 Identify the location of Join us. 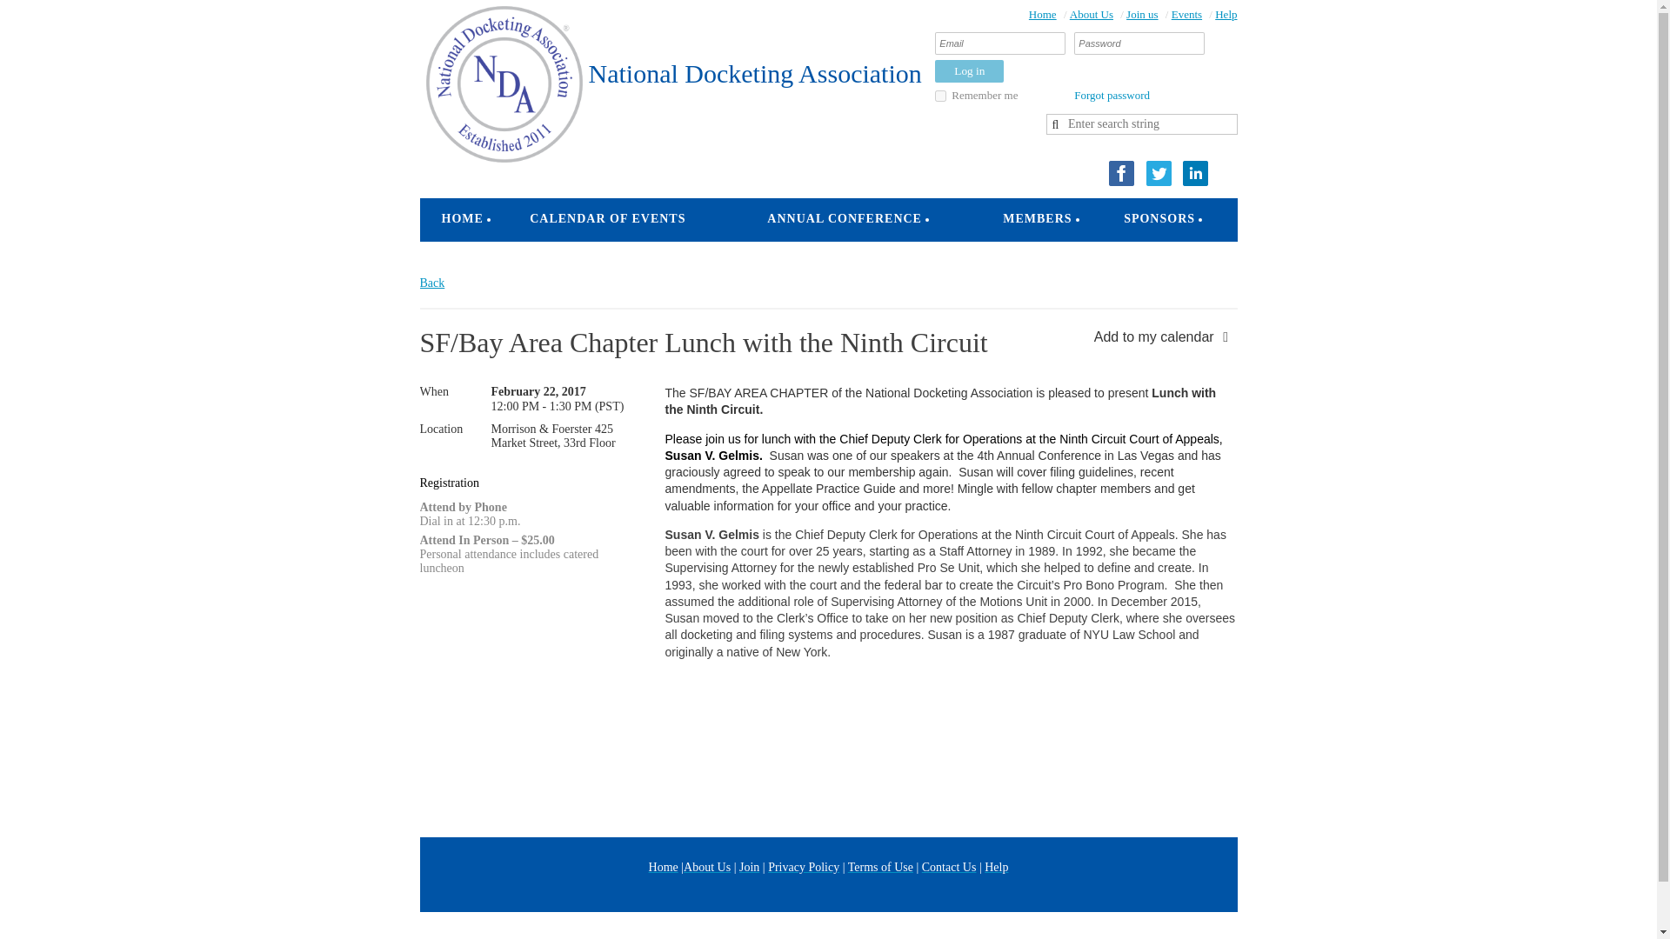
(1141, 14).